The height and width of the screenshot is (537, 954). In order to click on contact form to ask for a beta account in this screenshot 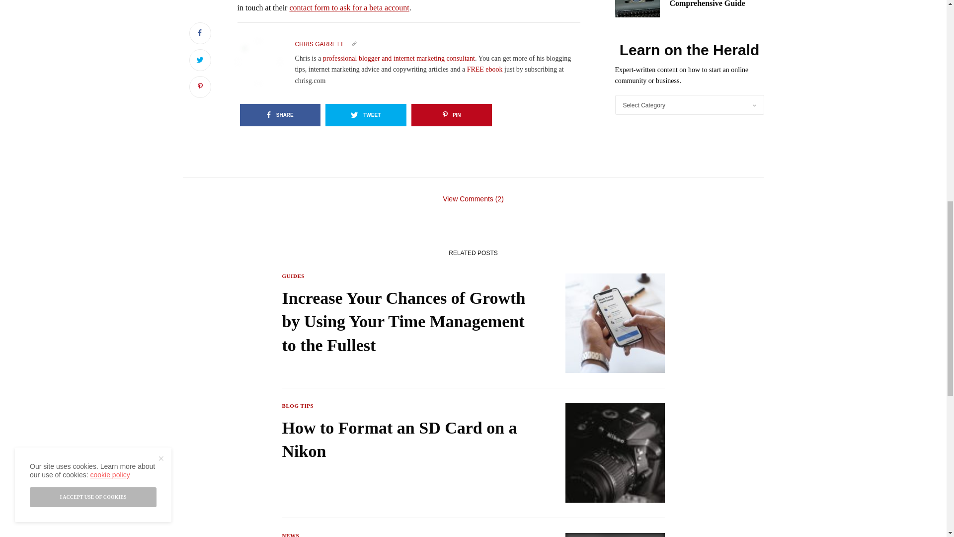, I will do `click(349, 7)`.